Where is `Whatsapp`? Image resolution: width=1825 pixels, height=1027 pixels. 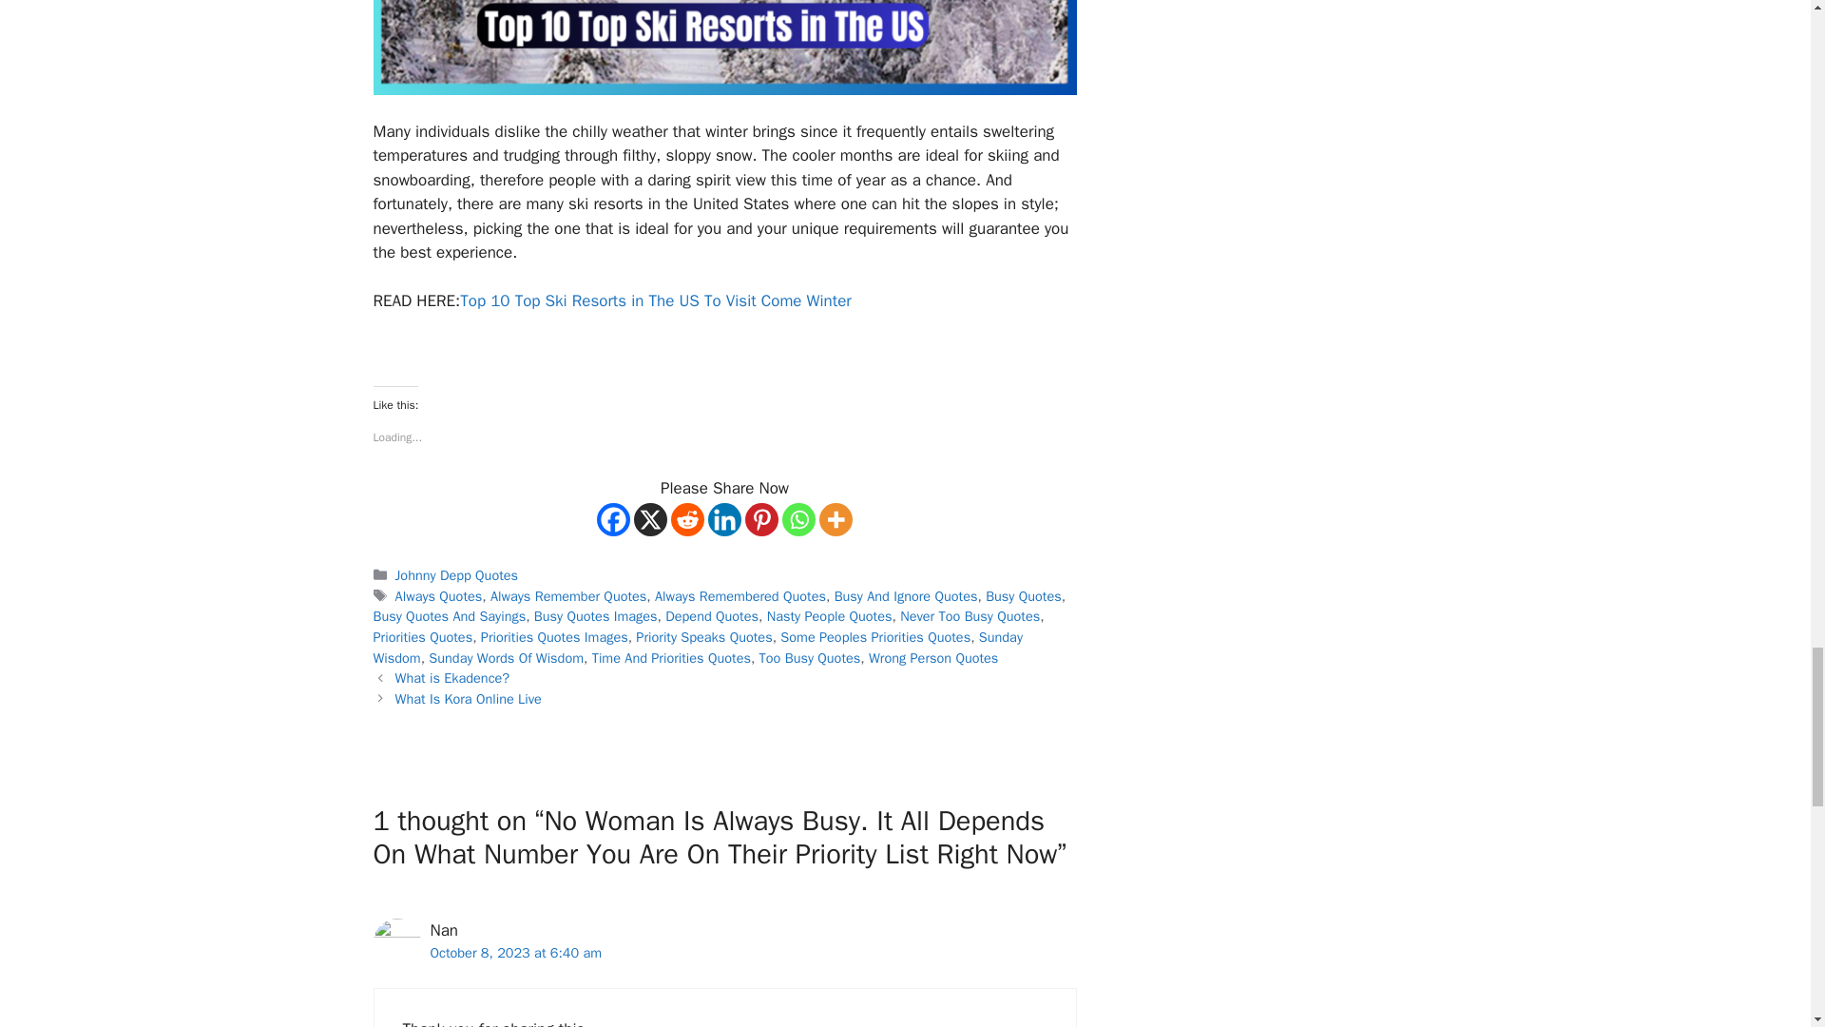 Whatsapp is located at coordinates (798, 519).